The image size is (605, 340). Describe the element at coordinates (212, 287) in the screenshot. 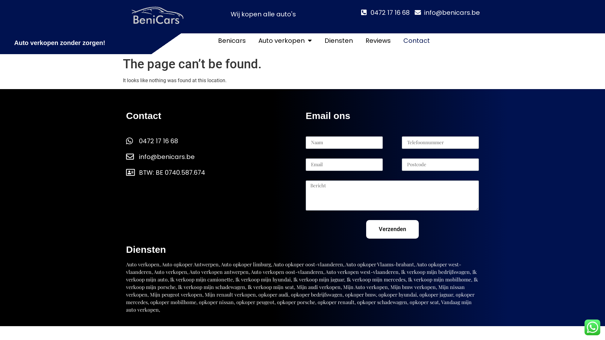

I see `Ik verkoop mijn schadewagen,` at that location.